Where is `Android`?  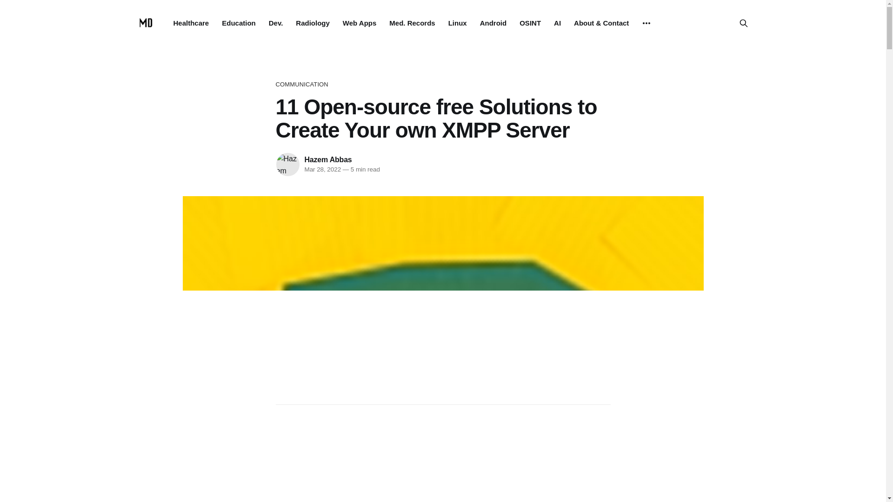
Android is located at coordinates (493, 23).